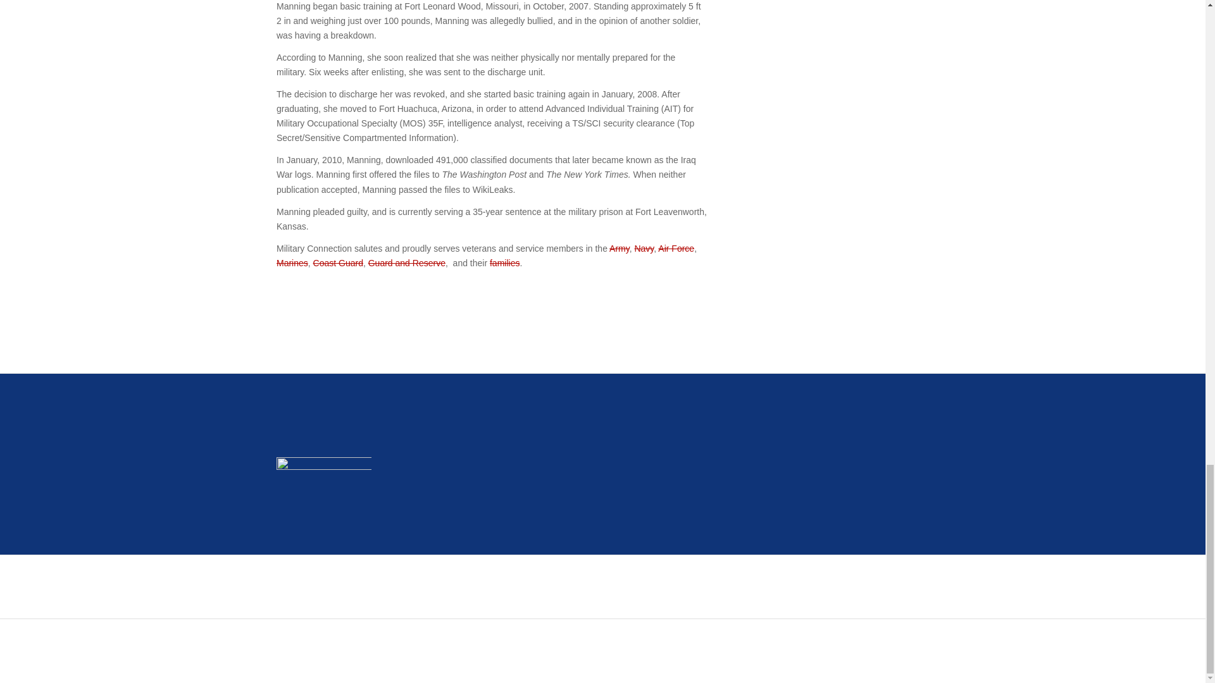 This screenshot has width=1215, height=683. I want to click on families, so click(504, 263).